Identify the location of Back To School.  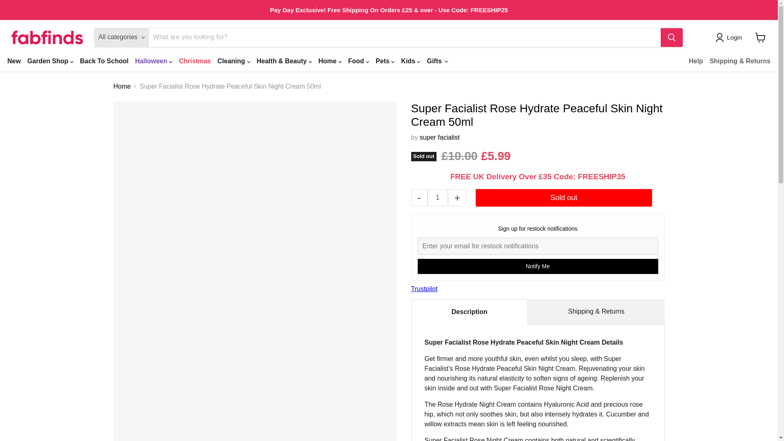
(104, 60).